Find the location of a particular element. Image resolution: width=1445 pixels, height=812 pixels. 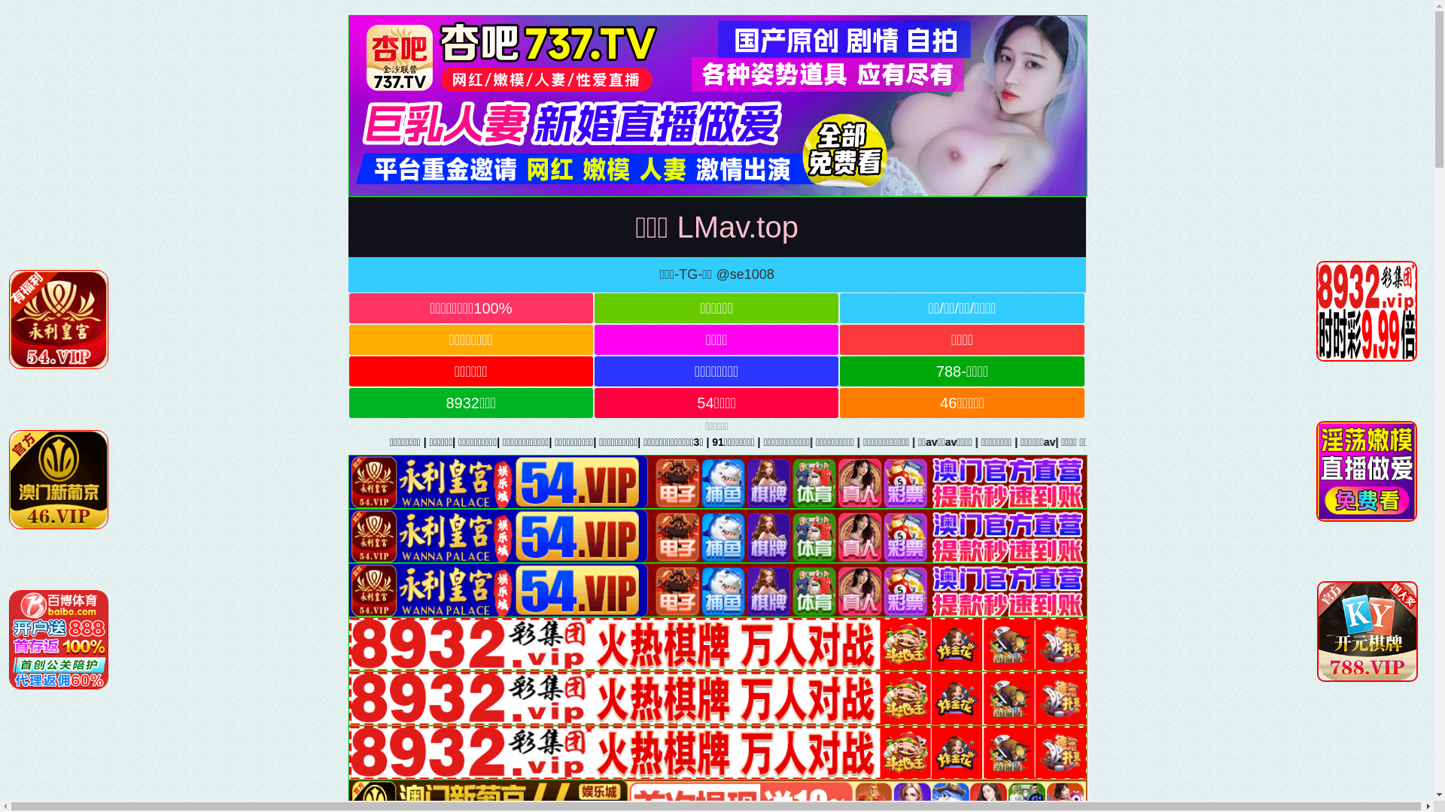

| is located at coordinates (1182, 442).